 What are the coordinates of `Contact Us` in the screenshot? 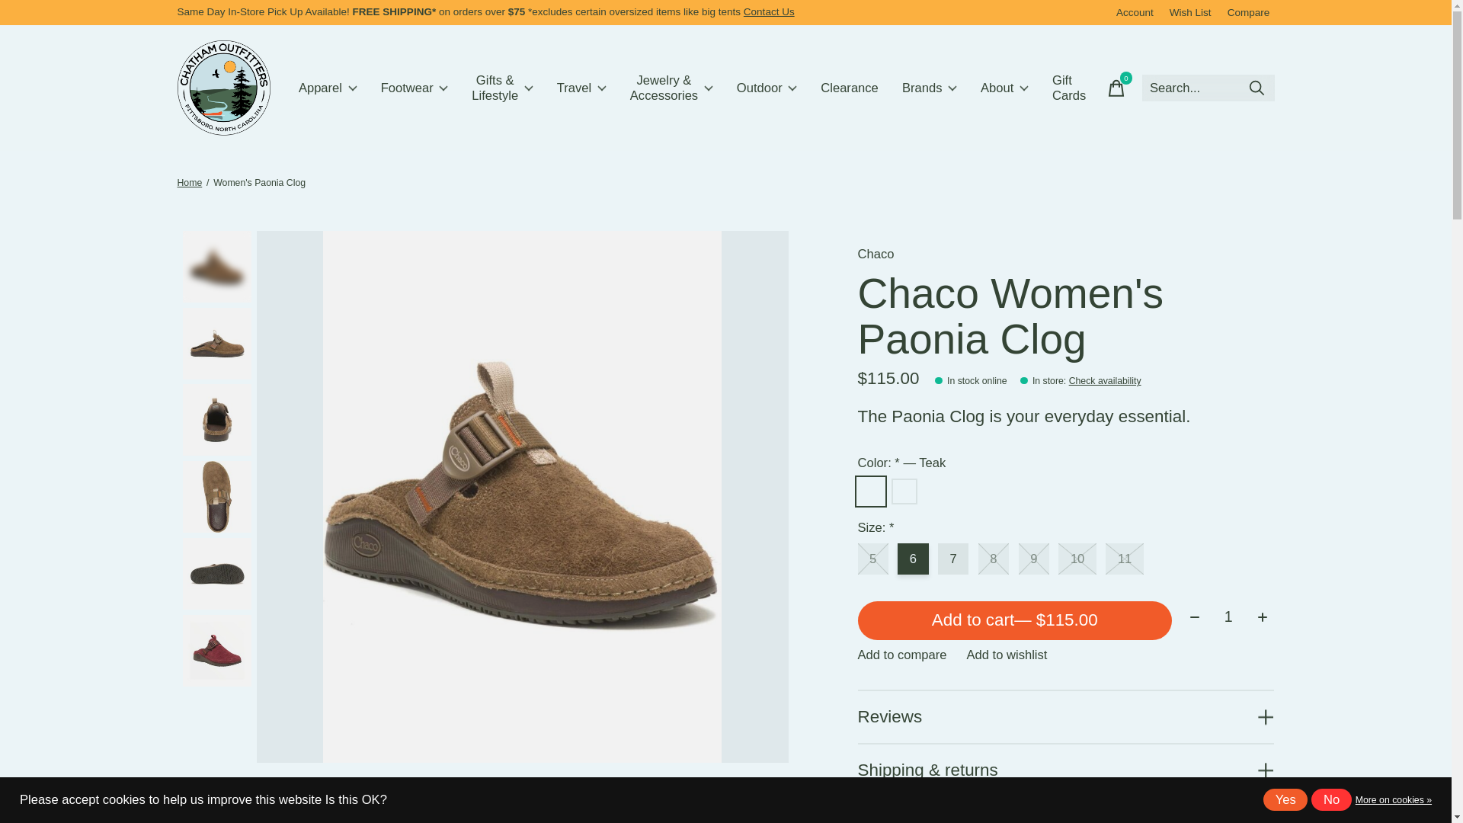 It's located at (768, 11).